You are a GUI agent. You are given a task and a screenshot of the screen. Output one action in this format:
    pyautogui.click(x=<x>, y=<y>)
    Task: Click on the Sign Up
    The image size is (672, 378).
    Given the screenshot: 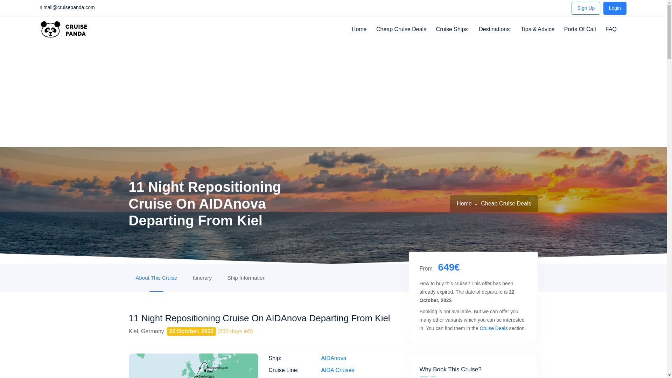 What is the action you would take?
    pyautogui.click(x=586, y=8)
    